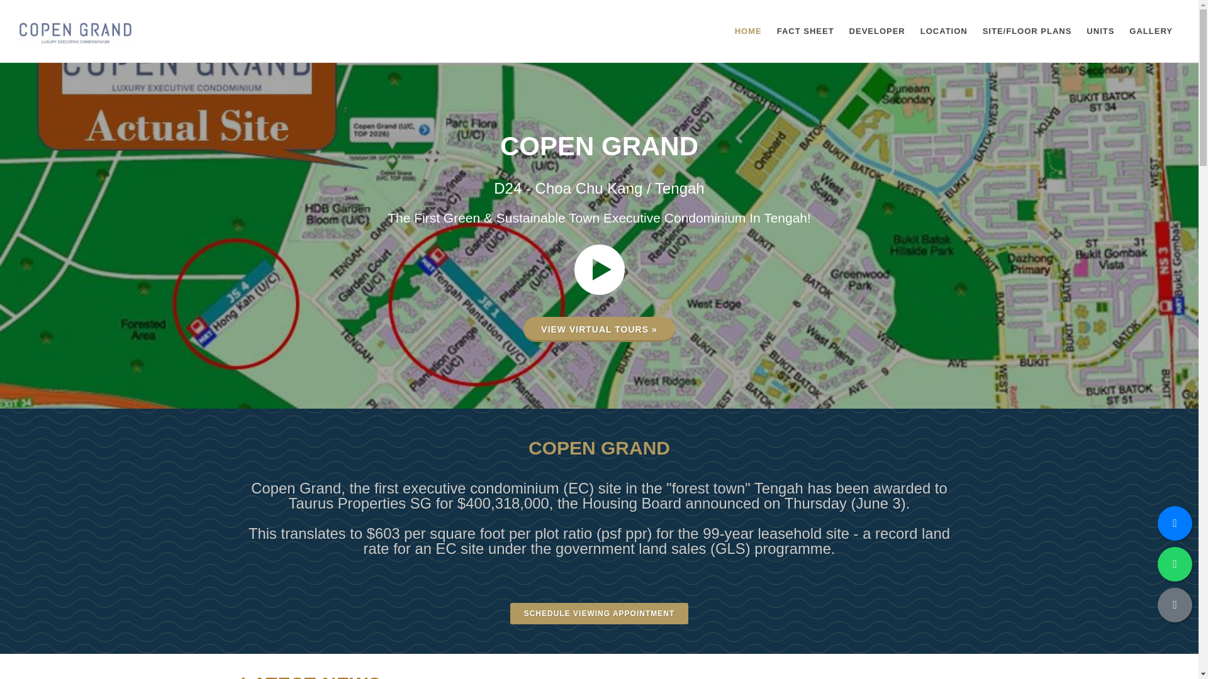 This screenshot has height=679, width=1208. I want to click on GALLERY, so click(1151, 31).